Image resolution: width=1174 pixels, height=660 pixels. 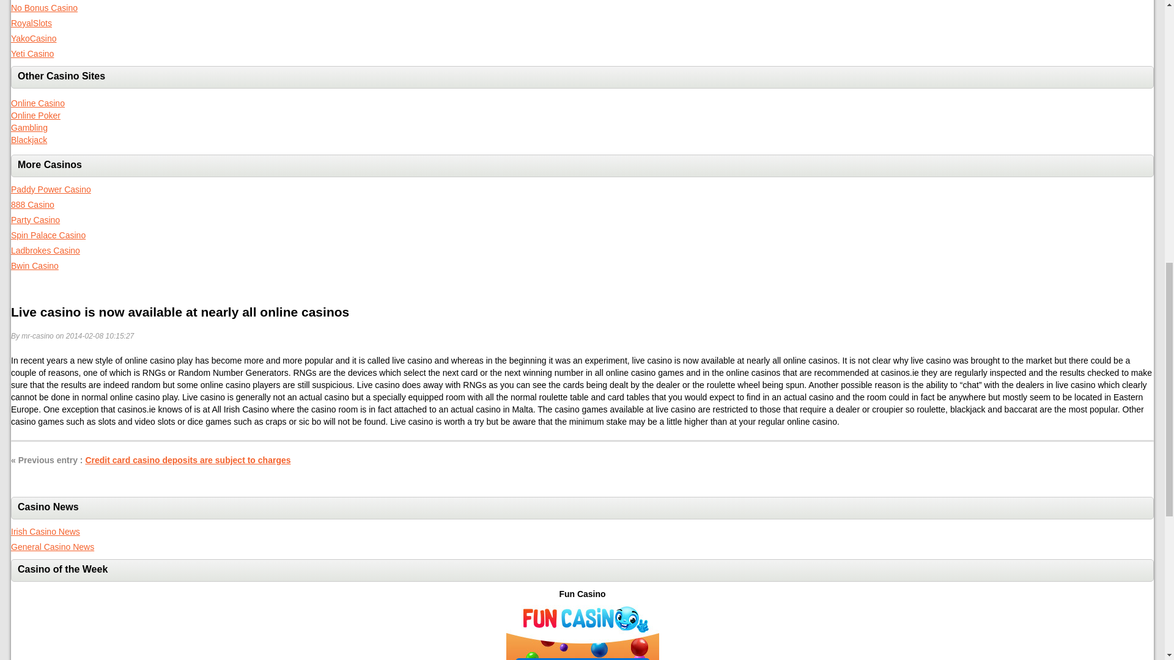 I want to click on Online Casino, so click(x=37, y=103).